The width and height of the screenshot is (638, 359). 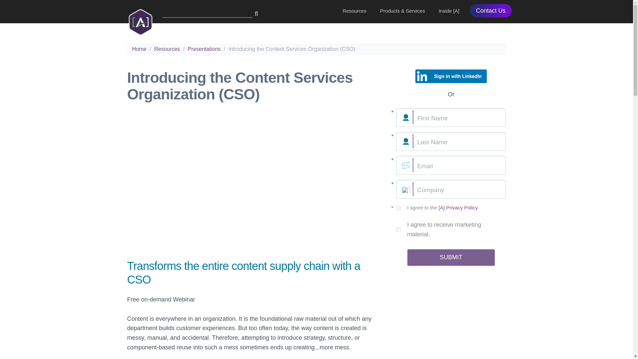 What do you see at coordinates (167, 49) in the screenshot?
I see `Resources` at bounding box center [167, 49].